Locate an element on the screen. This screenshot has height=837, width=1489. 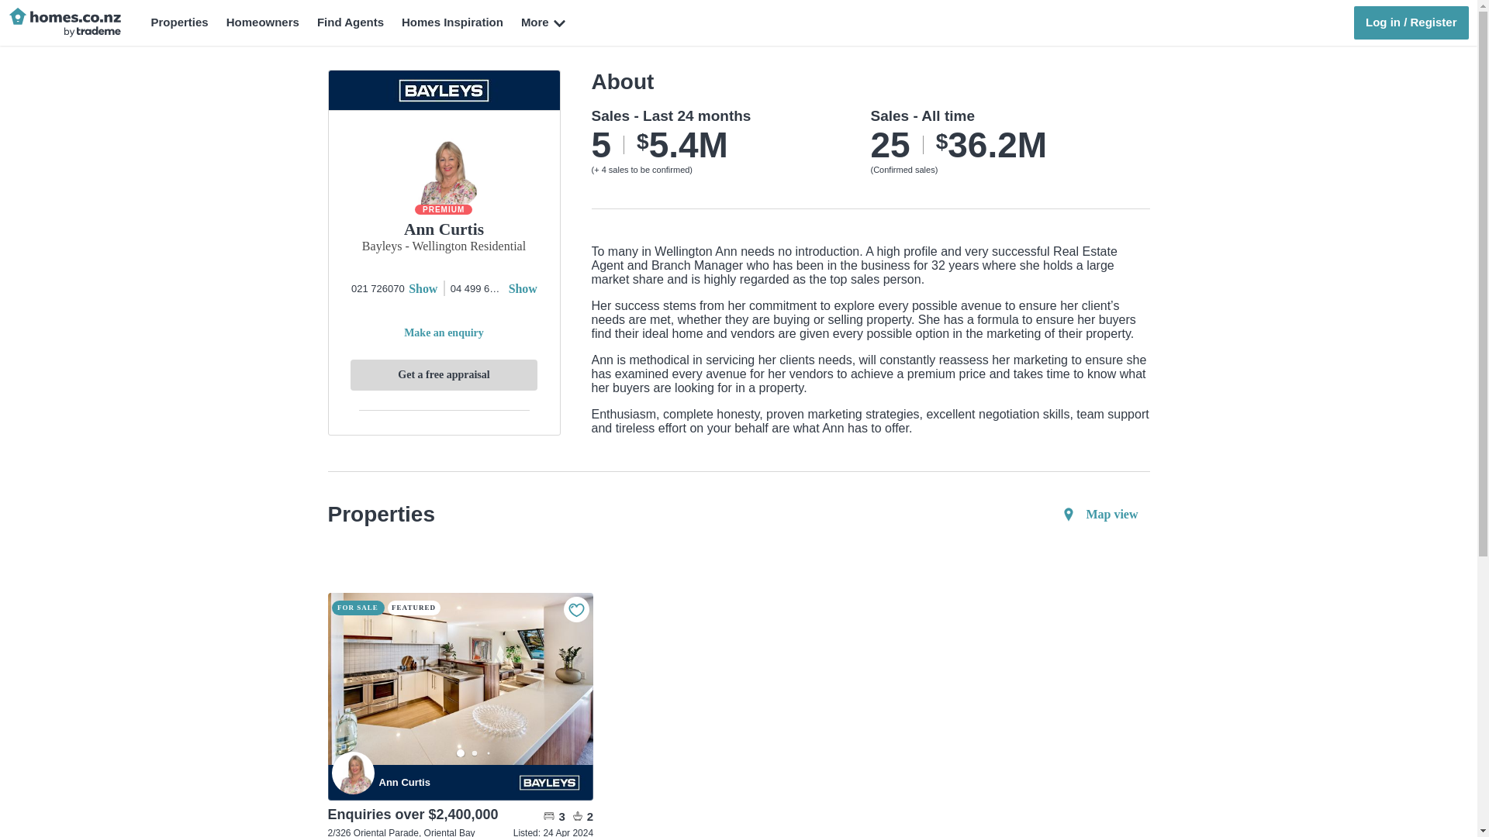
Ann Curtis is located at coordinates (354, 772).